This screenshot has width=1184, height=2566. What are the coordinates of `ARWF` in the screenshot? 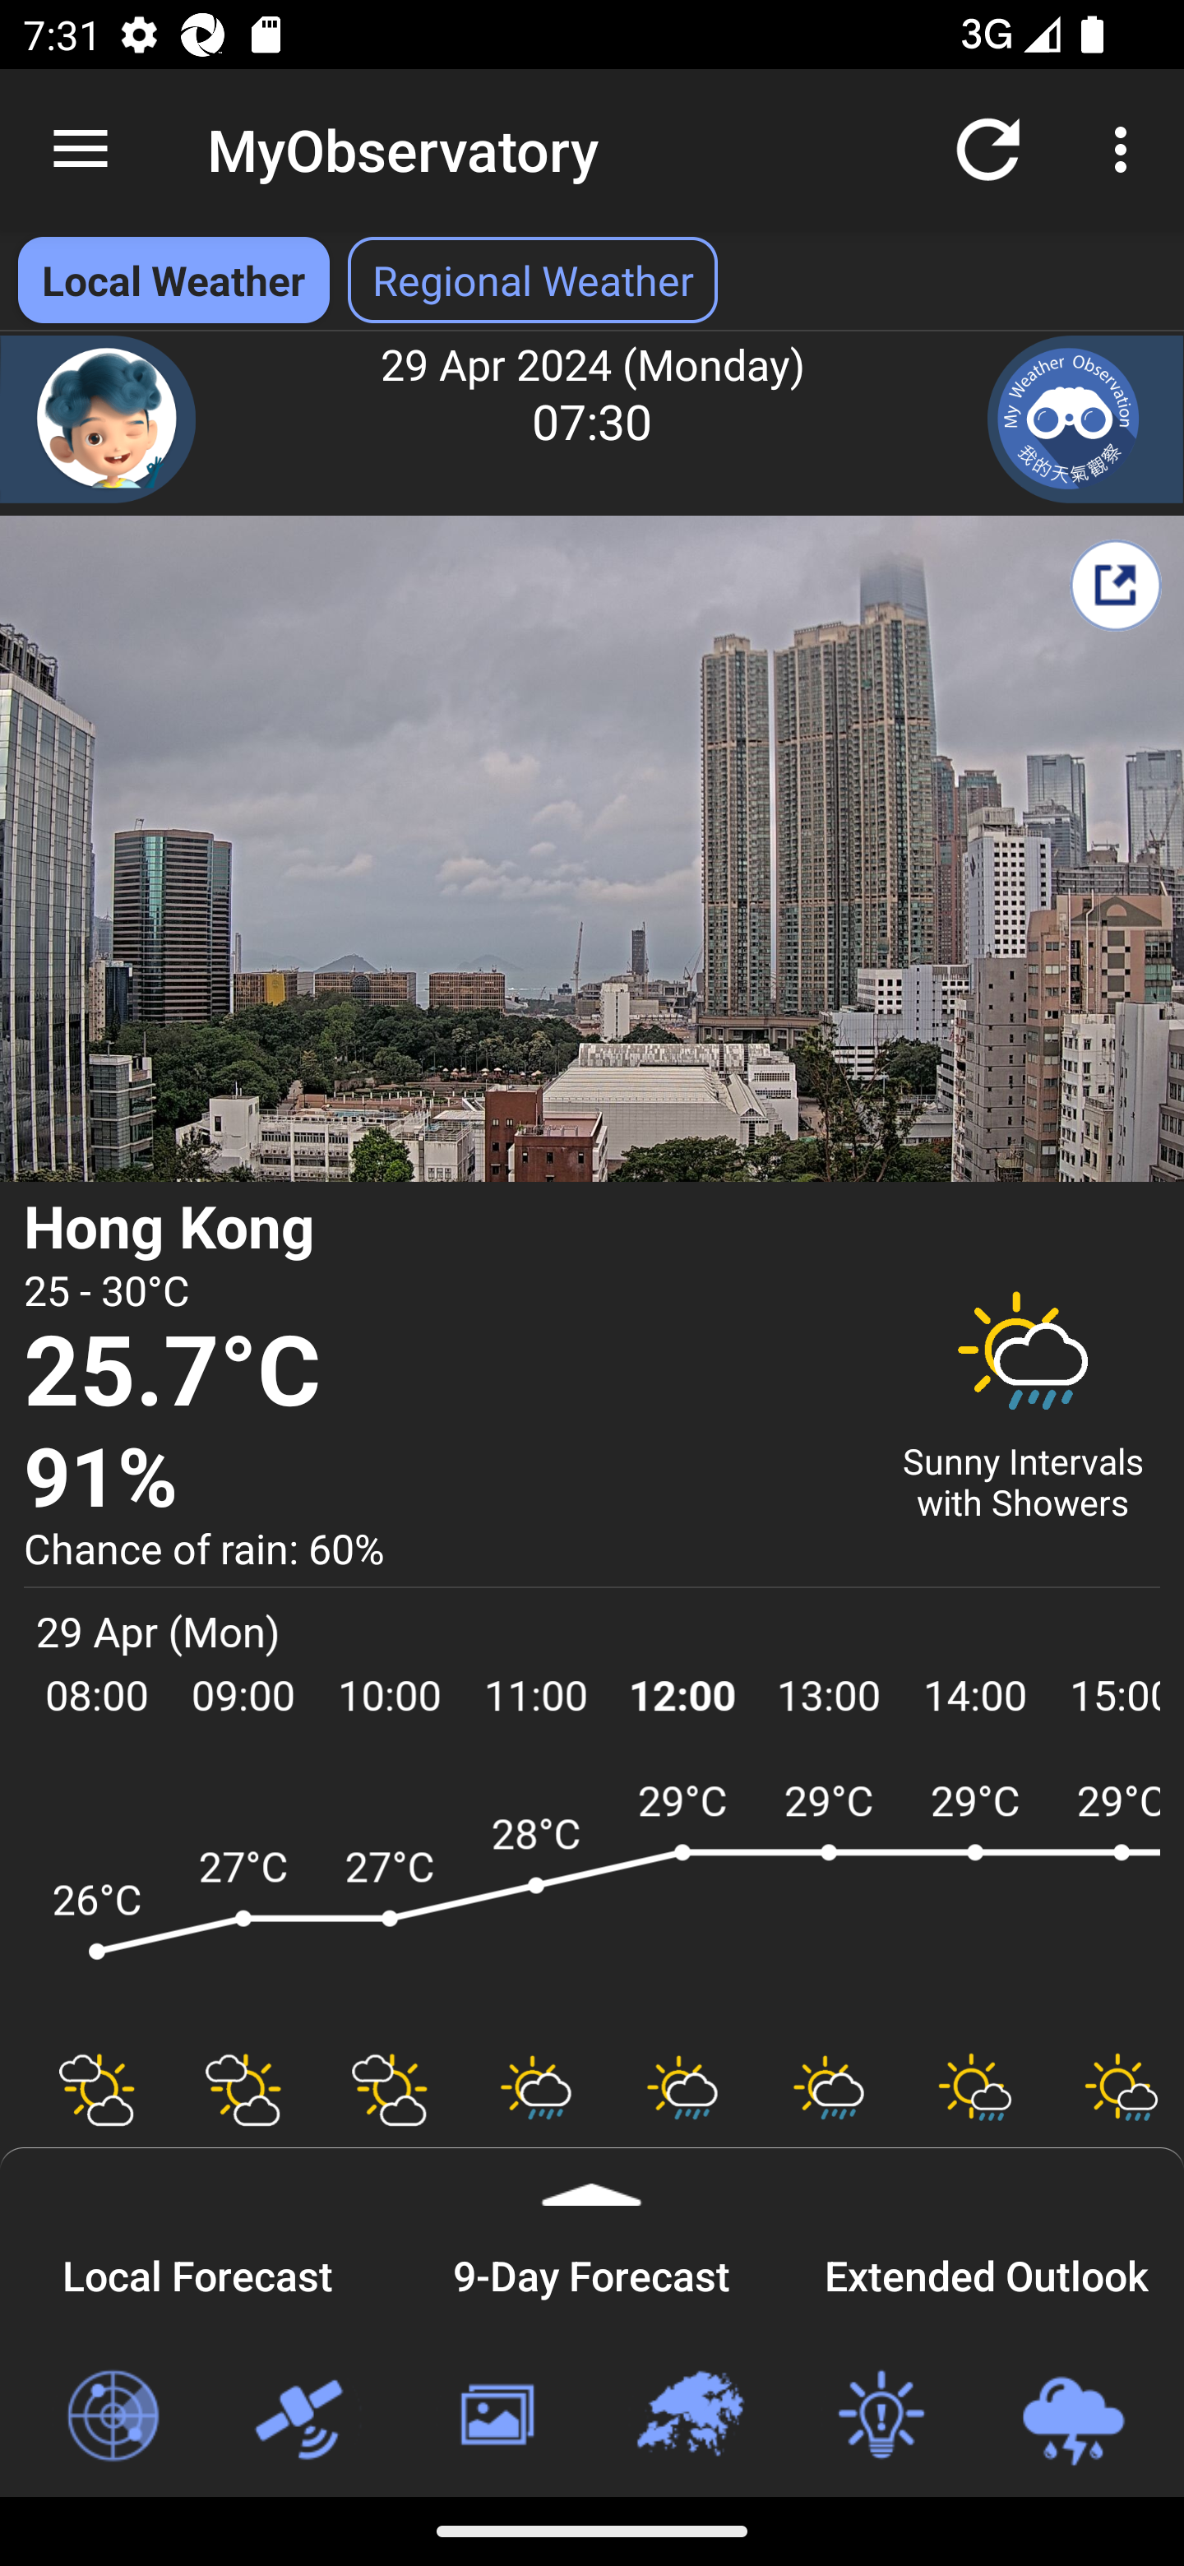 It's located at (592, 1900).